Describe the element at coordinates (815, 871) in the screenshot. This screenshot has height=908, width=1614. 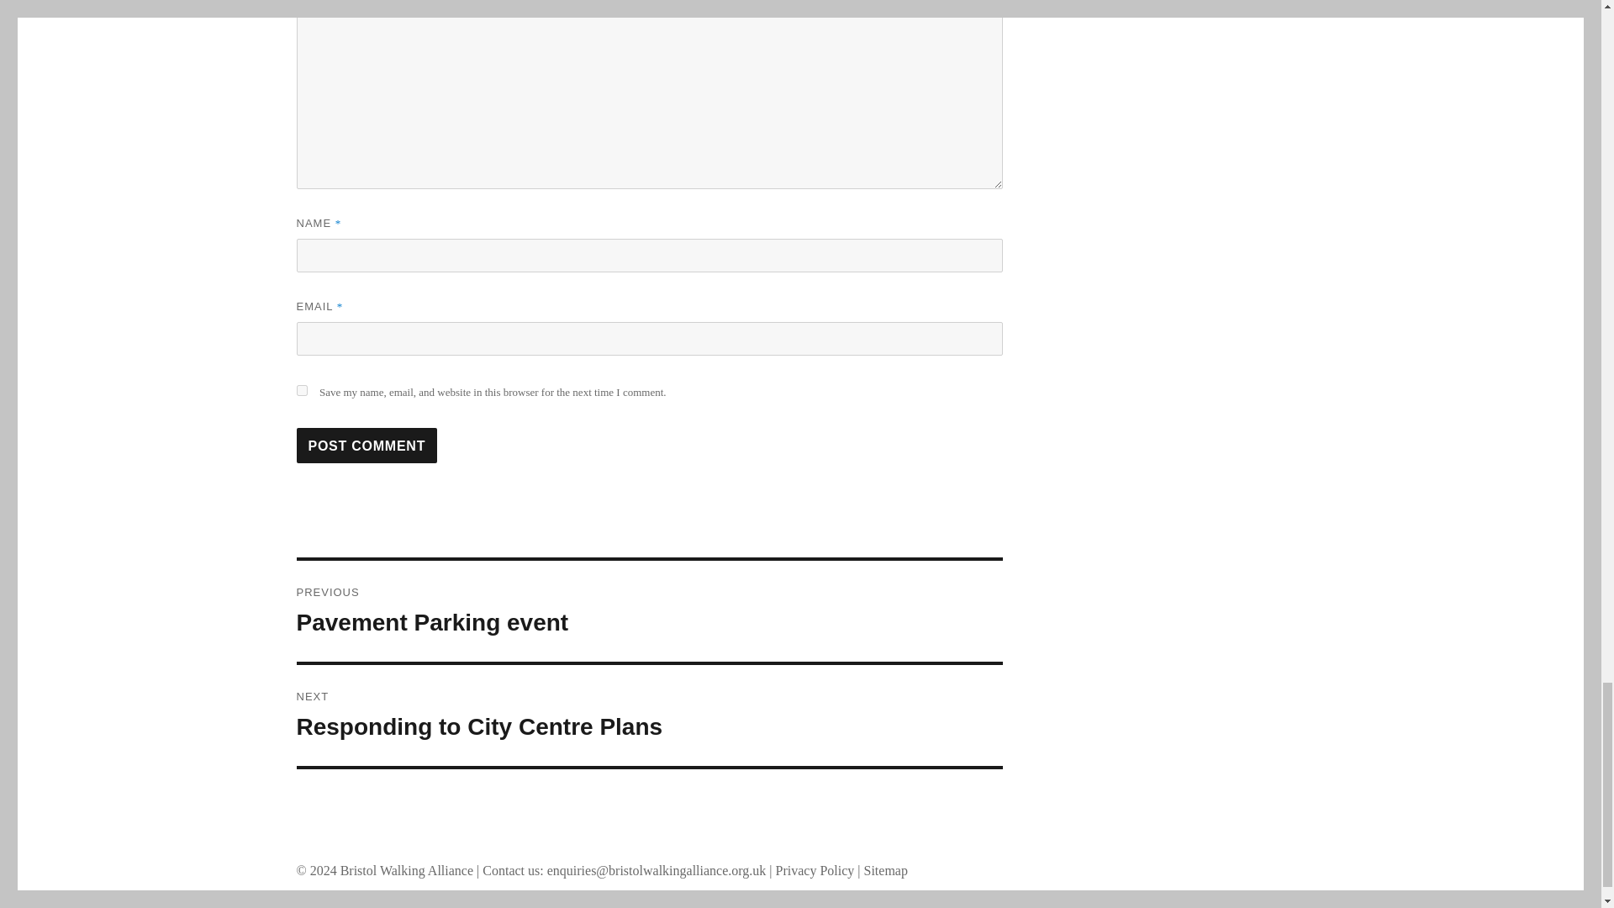
I see `Sitemap` at that location.